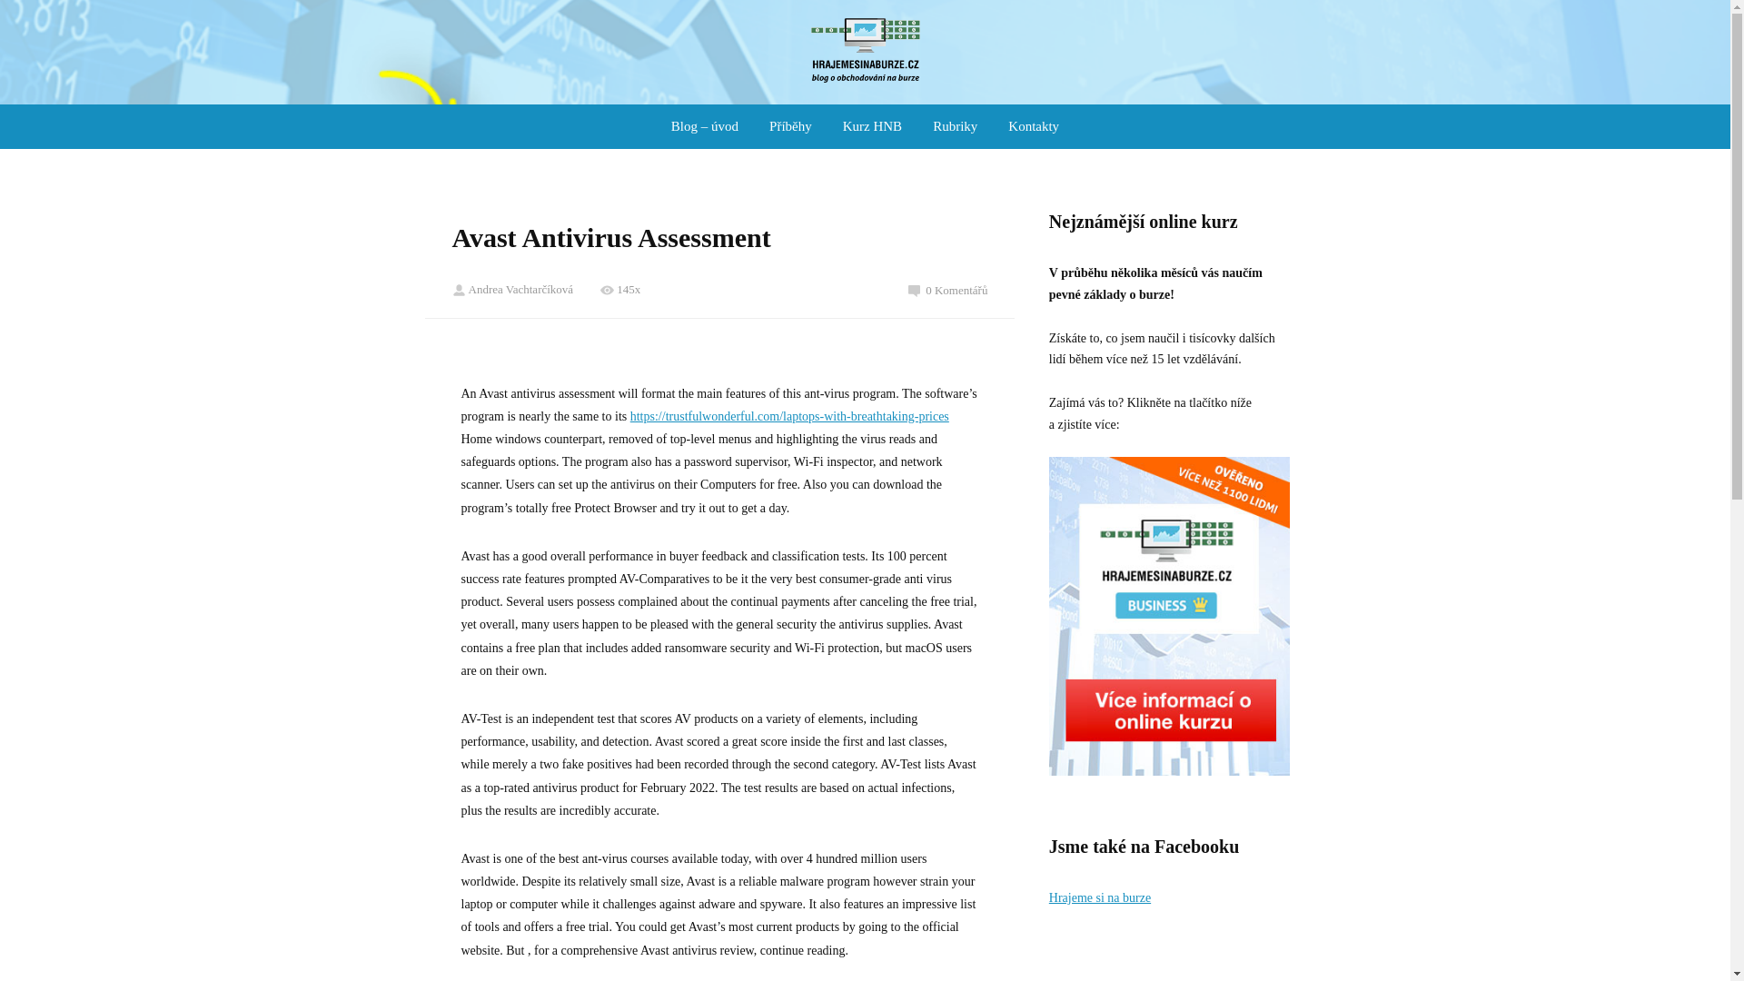  What do you see at coordinates (1100, 897) in the screenshot?
I see `Hrajeme si na burze` at bounding box center [1100, 897].